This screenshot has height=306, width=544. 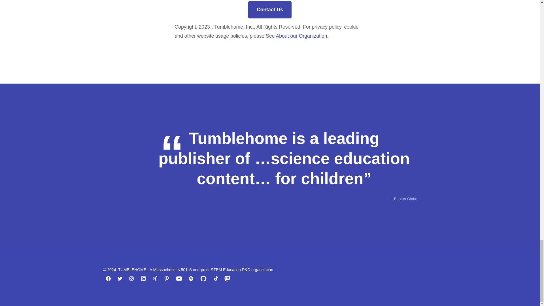 I want to click on Open LinkedIn in a new tab, so click(x=143, y=279).